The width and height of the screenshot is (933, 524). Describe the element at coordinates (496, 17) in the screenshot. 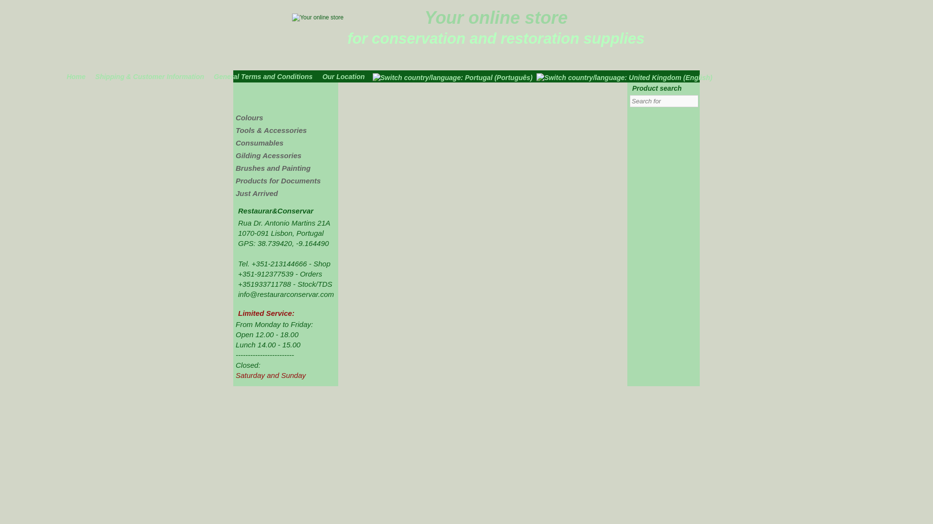

I see `Your online store` at that location.